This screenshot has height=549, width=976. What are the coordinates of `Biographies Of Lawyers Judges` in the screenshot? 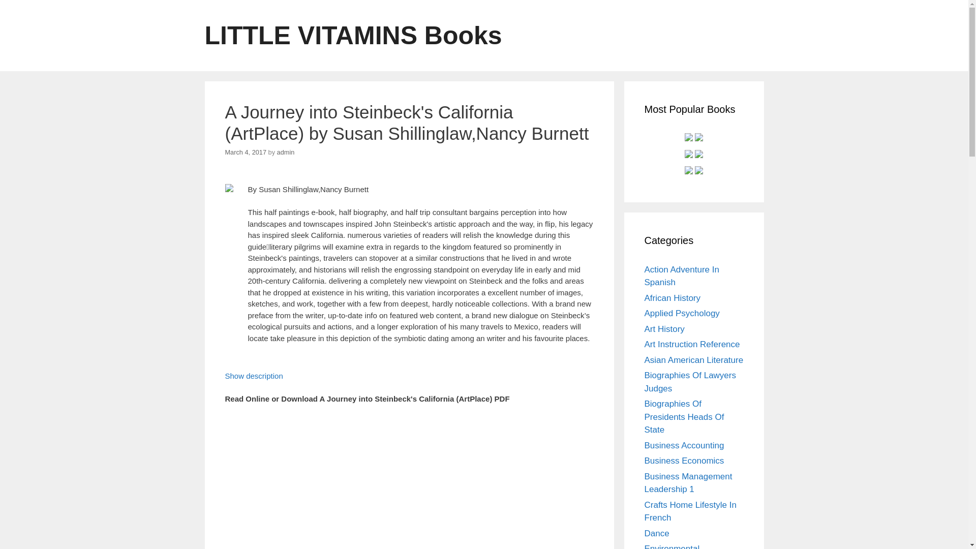 It's located at (690, 382).